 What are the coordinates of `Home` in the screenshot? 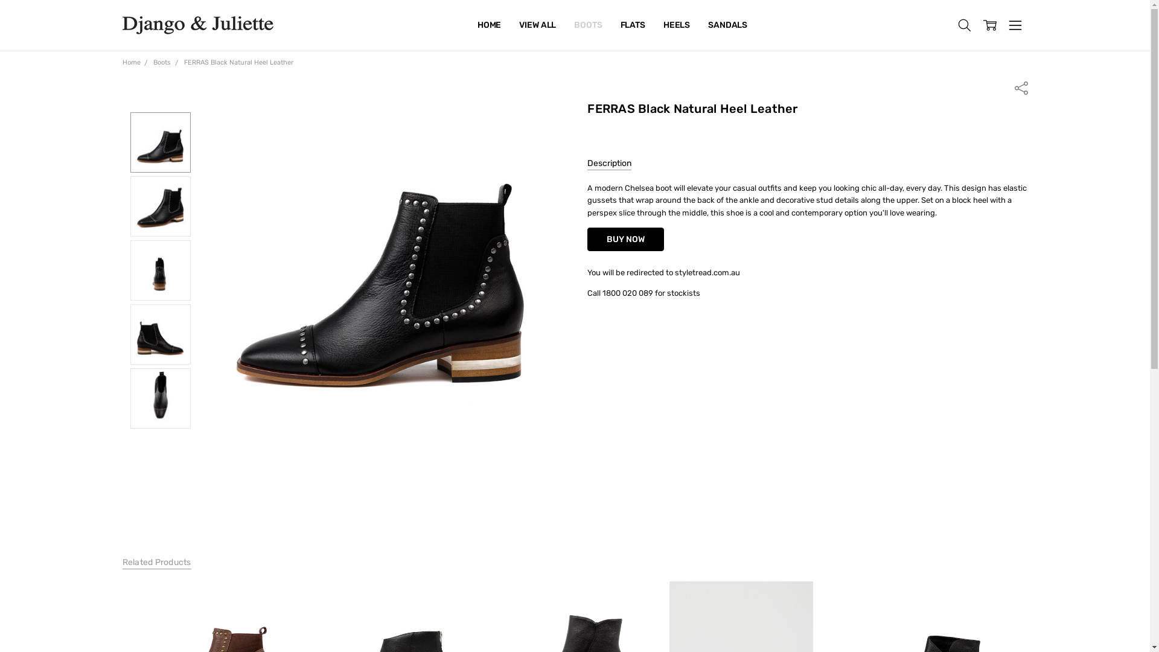 It's located at (131, 63).